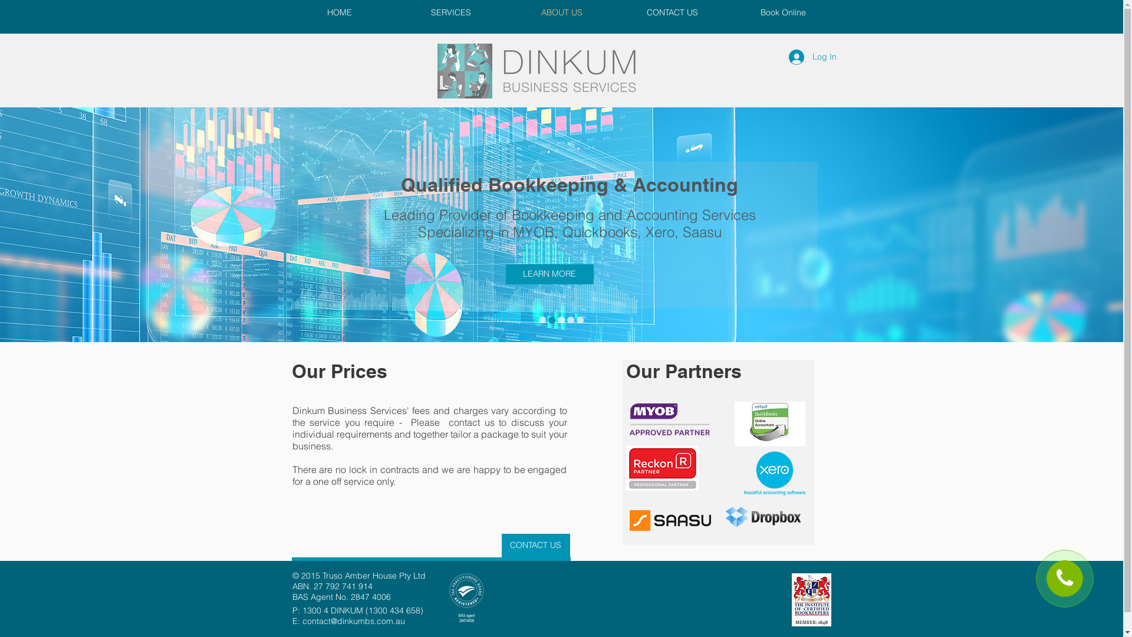 The width and height of the screenshot is (1132, 637). What do you see at coordinates (450, 13) in the screenshot?
I see `SERVICES` at bounding box center [450, 13].